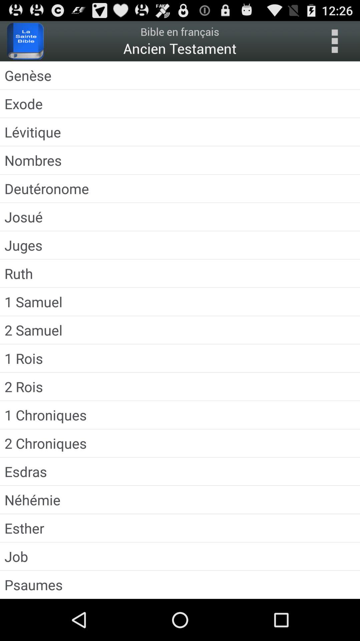 The width and height of the screenshot is (360, 641). I want to click on open menu options, so click(335, 41).